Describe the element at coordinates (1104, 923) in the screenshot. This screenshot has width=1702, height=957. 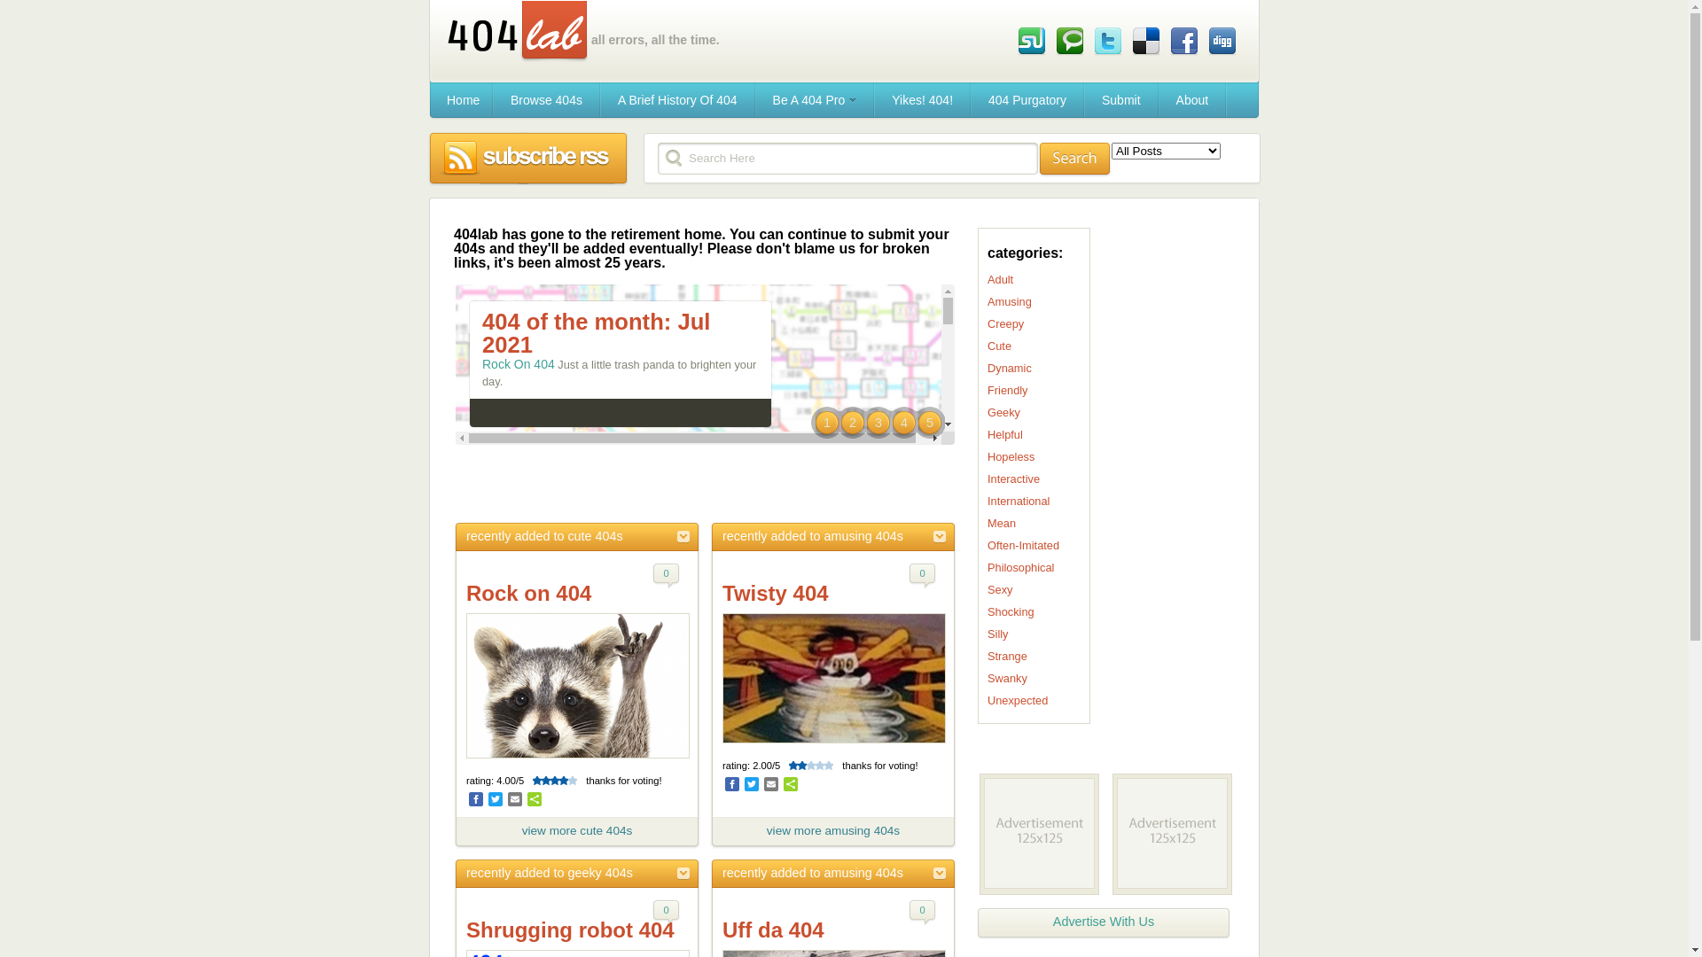
I see `Advertise With Us` at that location.